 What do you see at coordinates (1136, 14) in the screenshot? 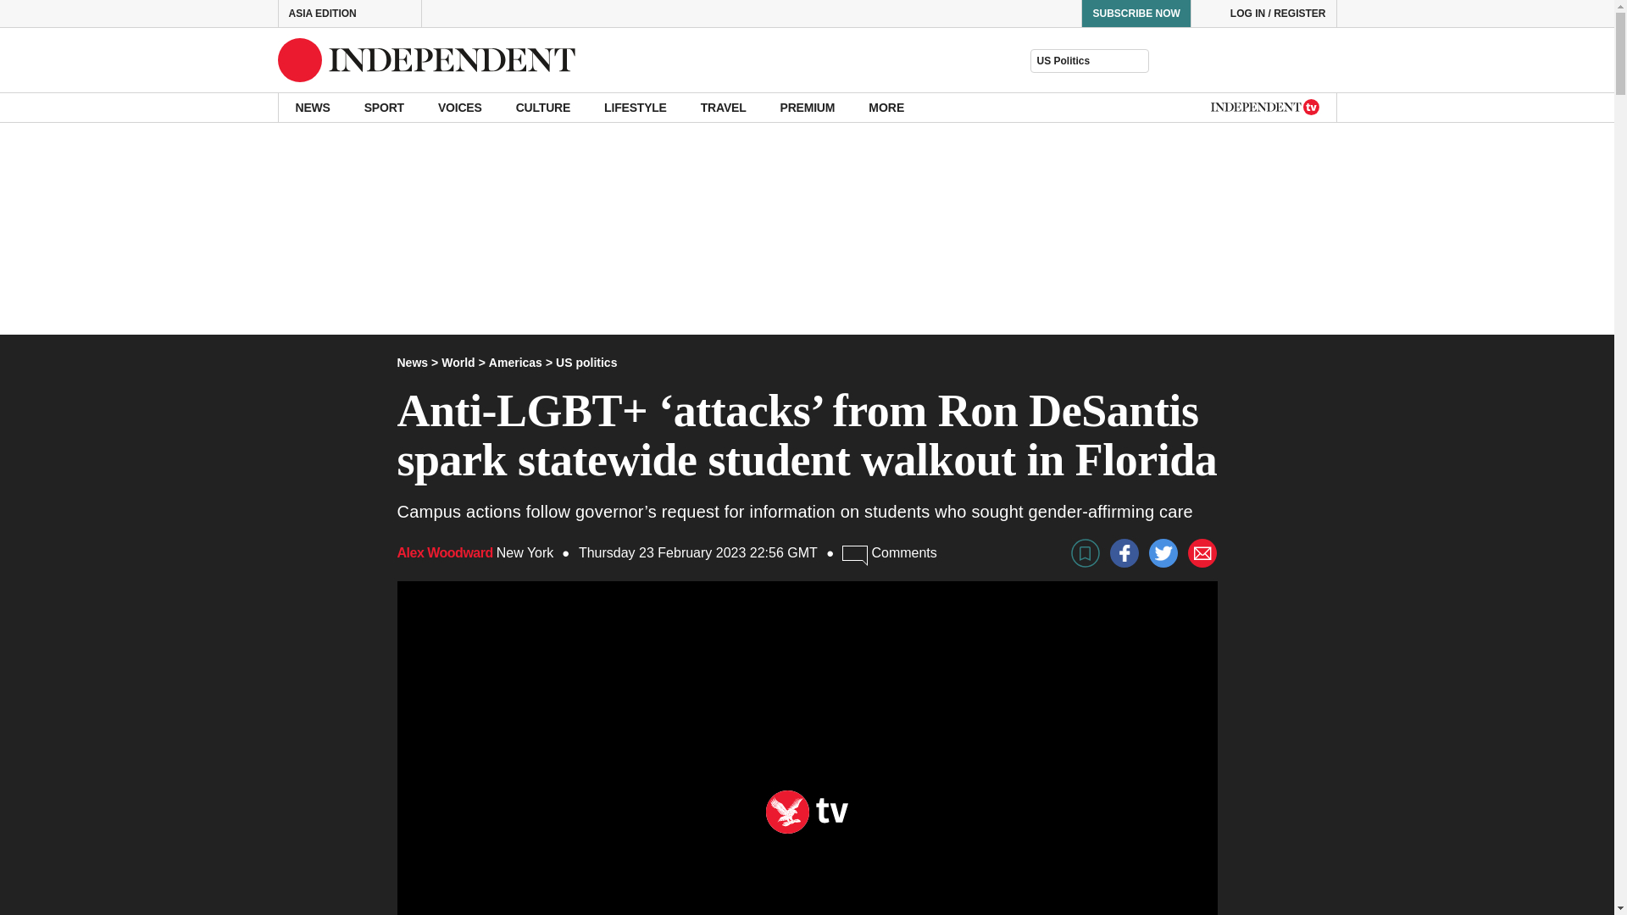
I see `SUBSCRIBE NOW` at bounding box center [1136, 14].